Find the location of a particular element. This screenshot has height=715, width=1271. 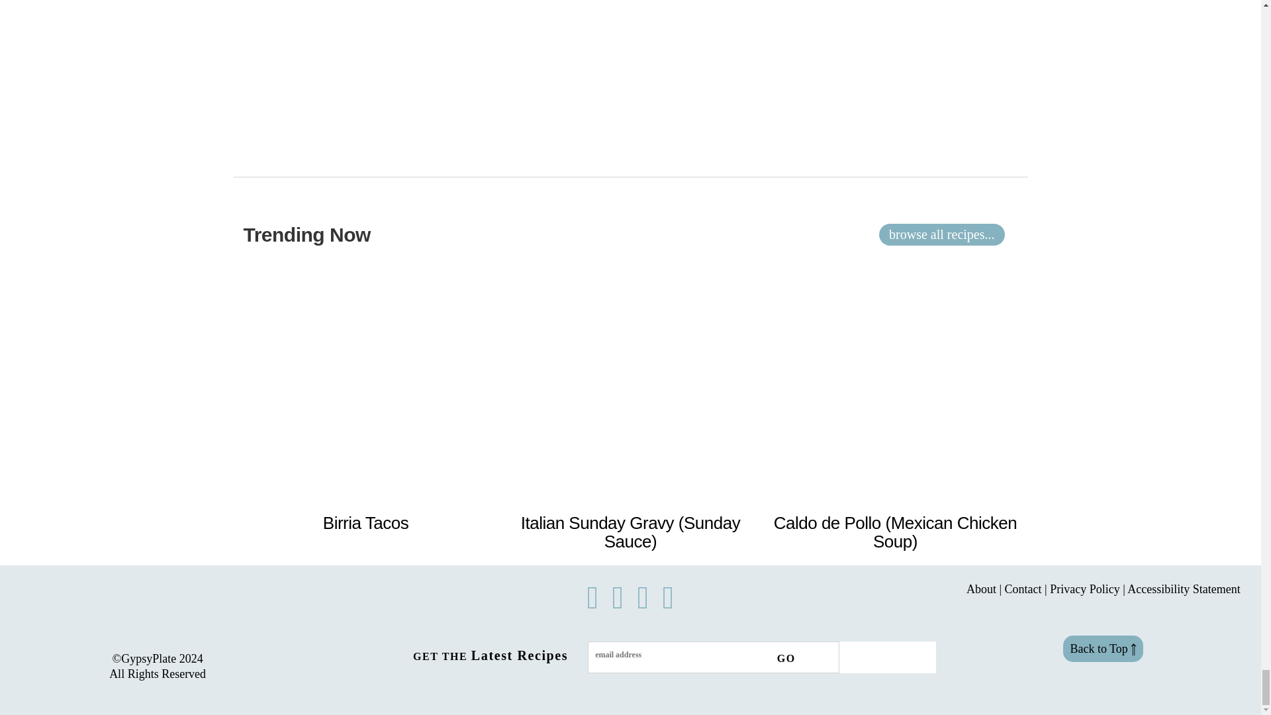

Flank Steak Fajitas is located at coordinates (630, 532).